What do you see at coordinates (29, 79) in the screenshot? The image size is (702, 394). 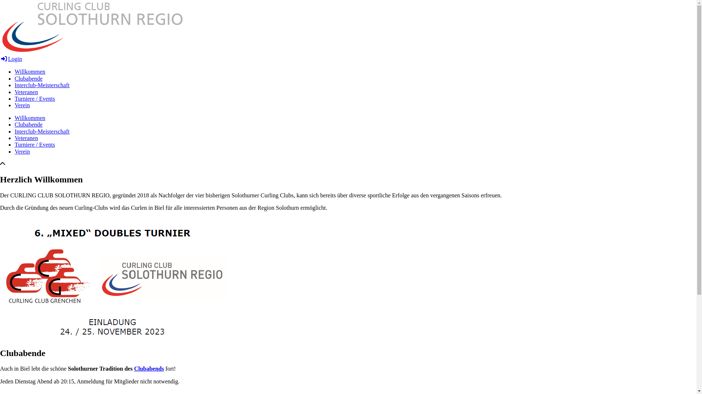 I see `Clubabende` at bounding box center [29, 79].